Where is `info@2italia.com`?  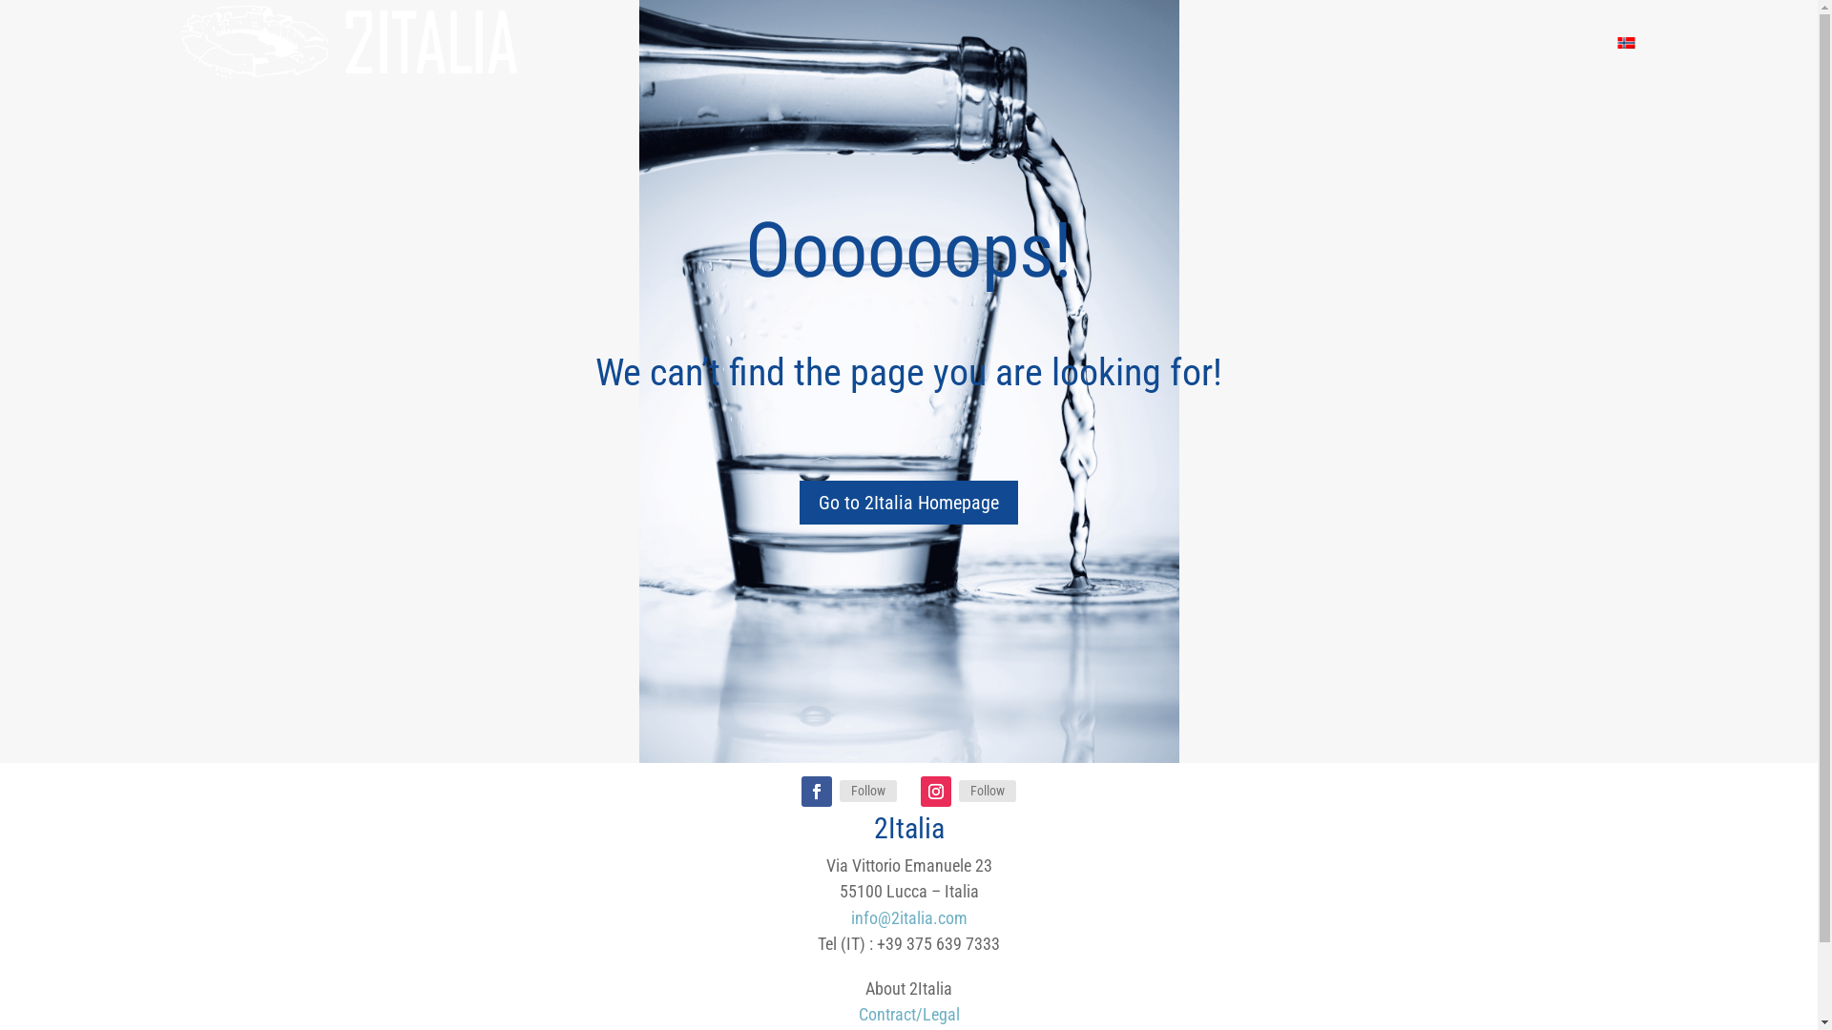 info@2italia.com is located at coordinates (908, 917).